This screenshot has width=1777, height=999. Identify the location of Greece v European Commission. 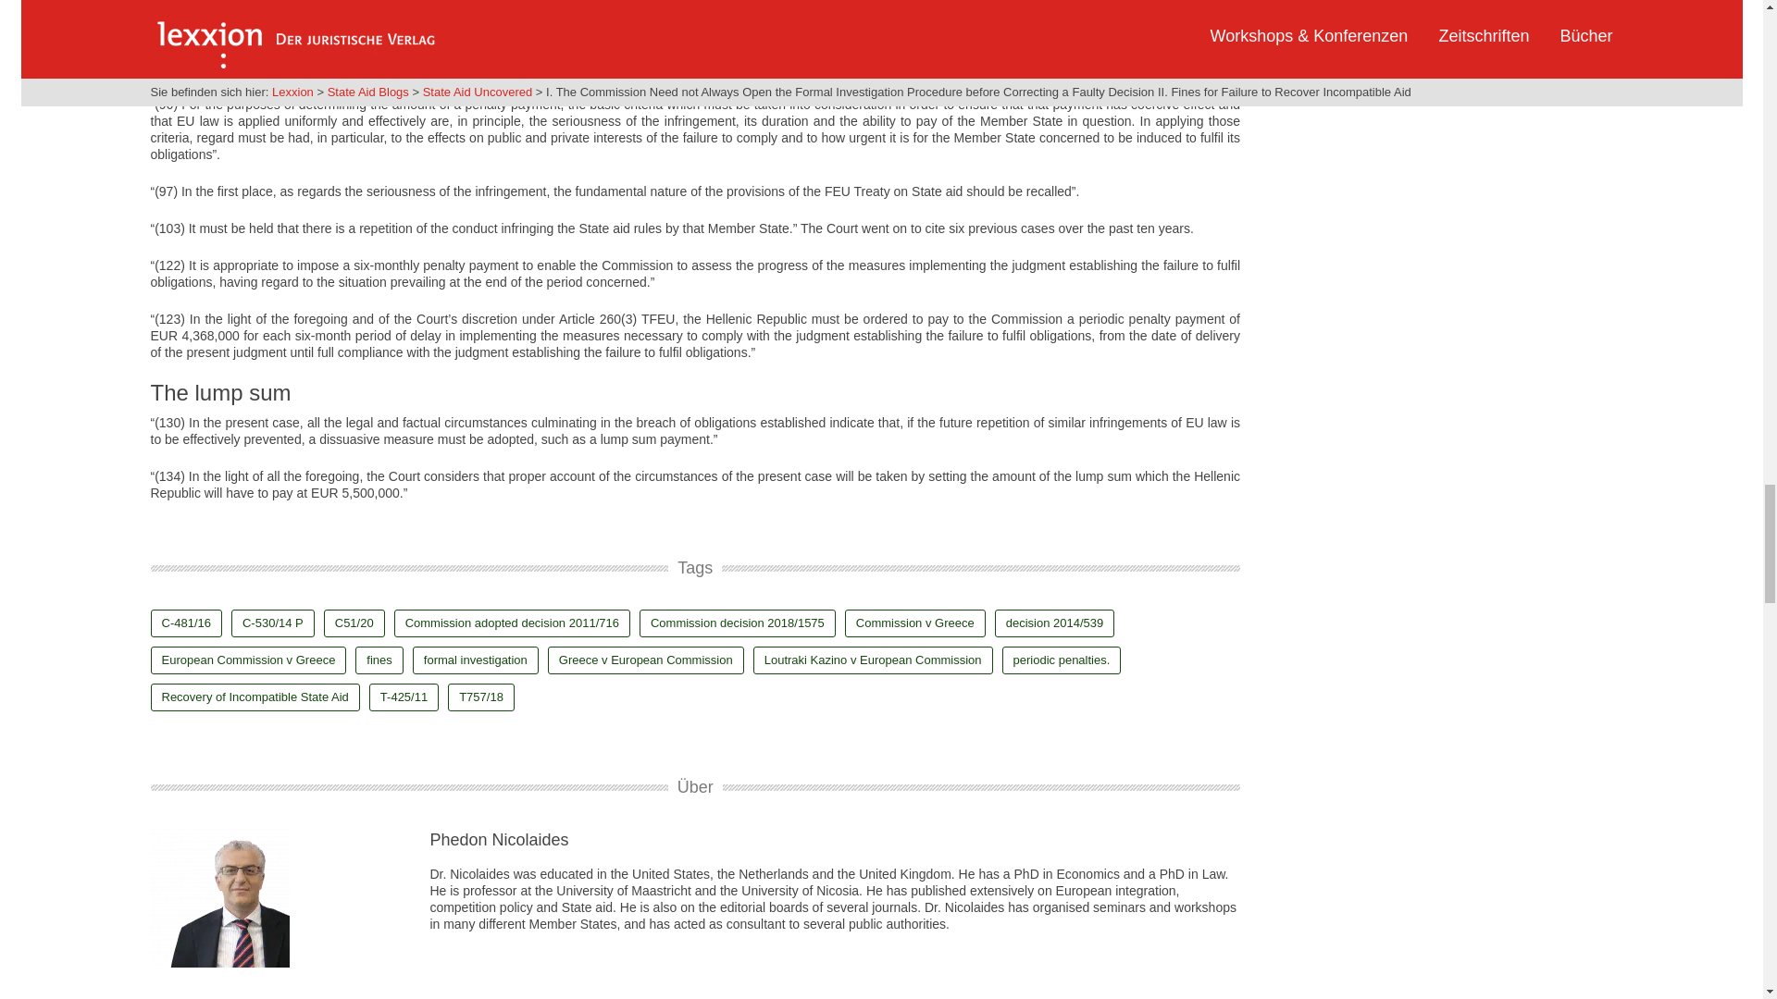
(646, 660).